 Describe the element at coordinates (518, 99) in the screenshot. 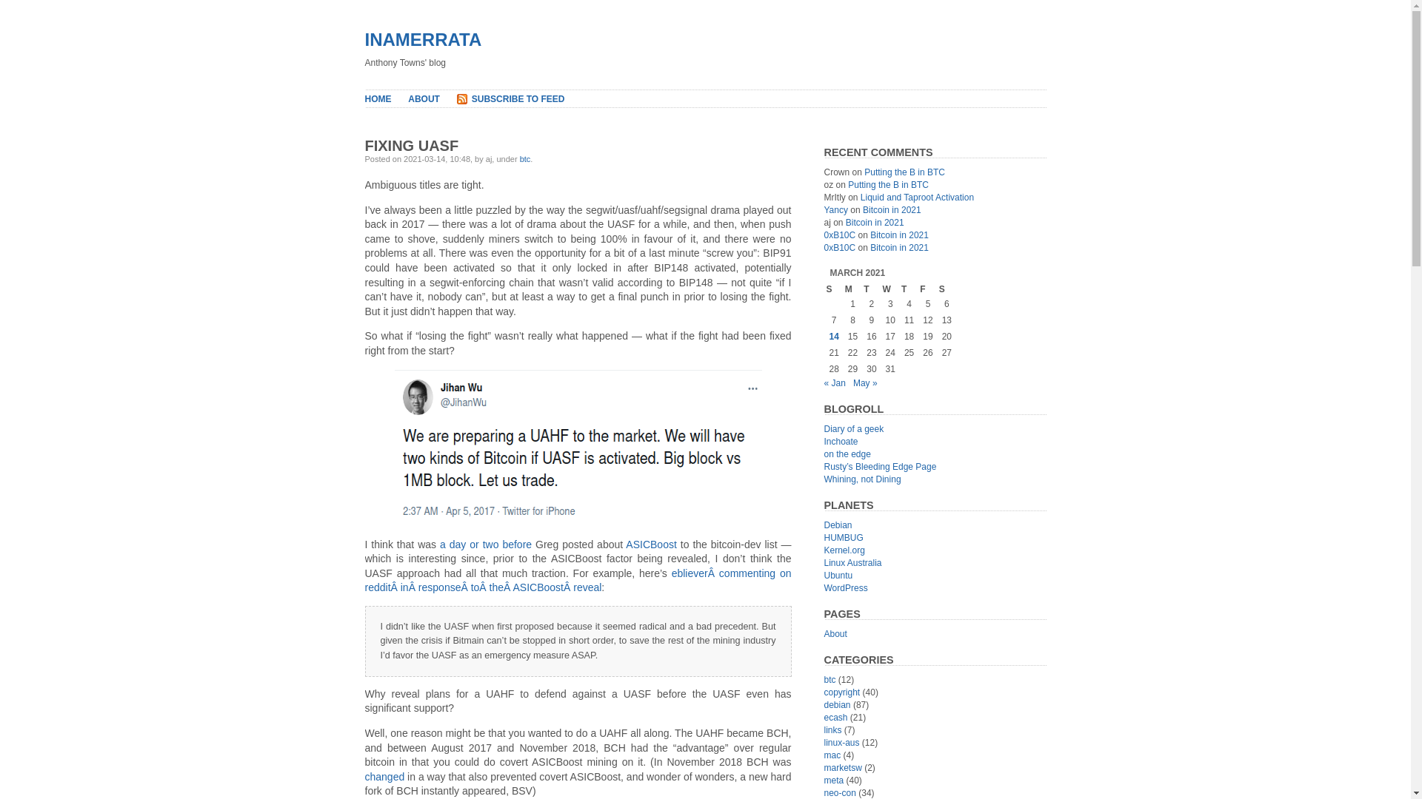

I see `SUBSCRIBE TO FEED` at that location.